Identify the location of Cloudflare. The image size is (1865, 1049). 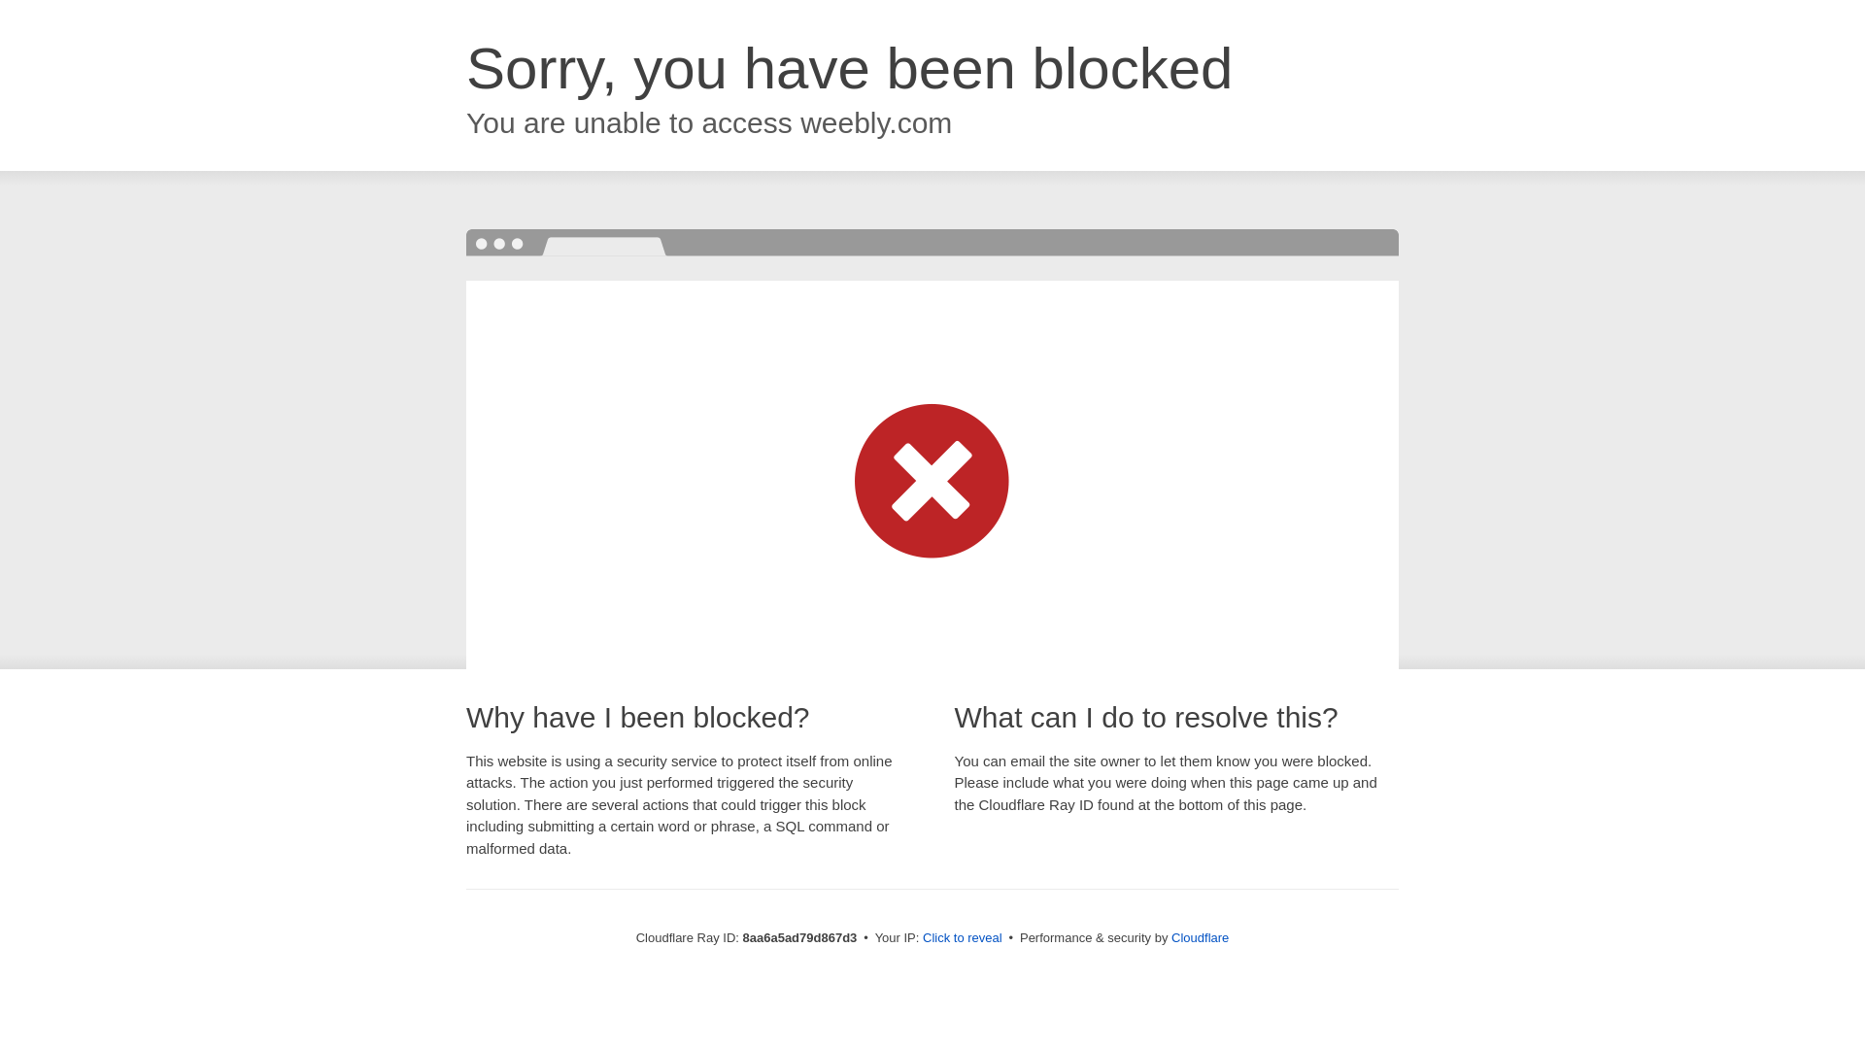
(1200, 937).